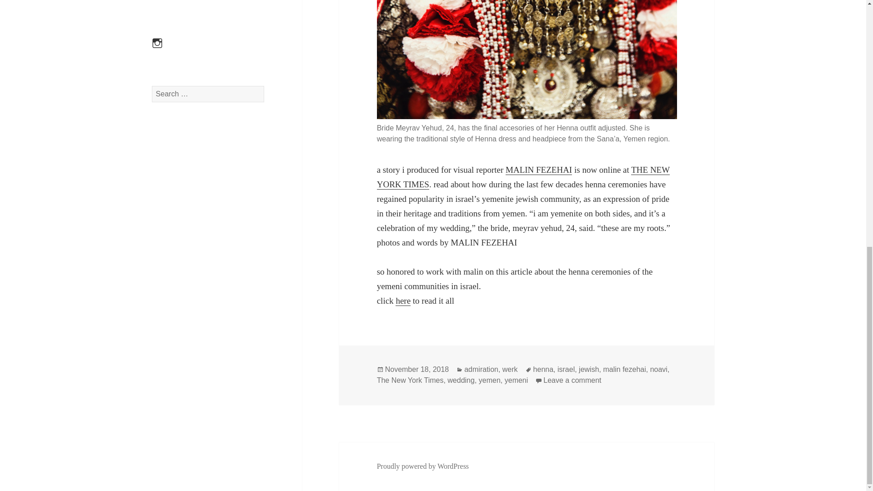  I want to click on MALIN FEZEHAI, so click(624, 369).